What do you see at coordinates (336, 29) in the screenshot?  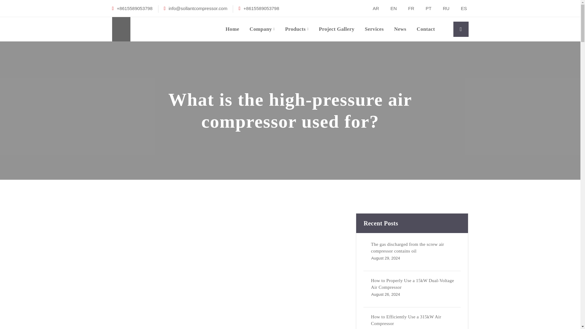 I see `Project Gallery` at bounding box center [336, 29].